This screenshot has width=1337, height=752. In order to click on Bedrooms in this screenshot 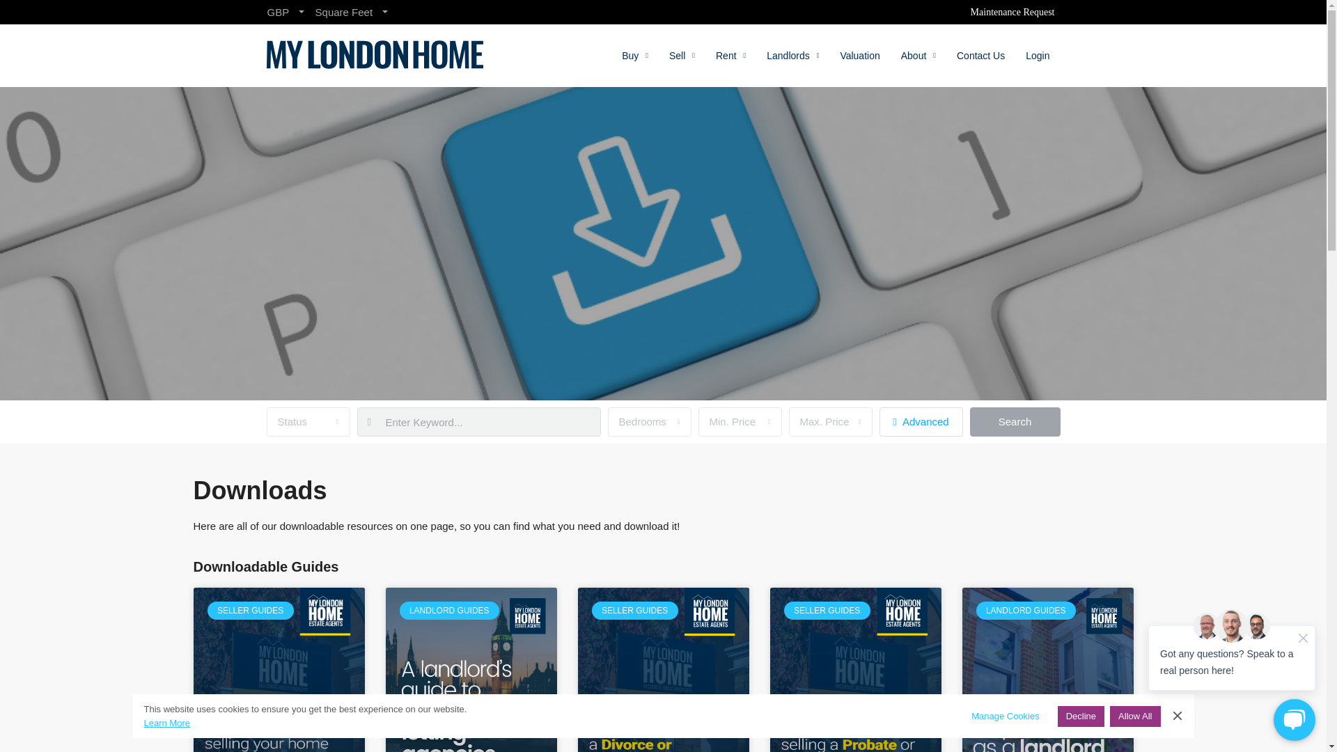, I will do `click(649, 422)`.